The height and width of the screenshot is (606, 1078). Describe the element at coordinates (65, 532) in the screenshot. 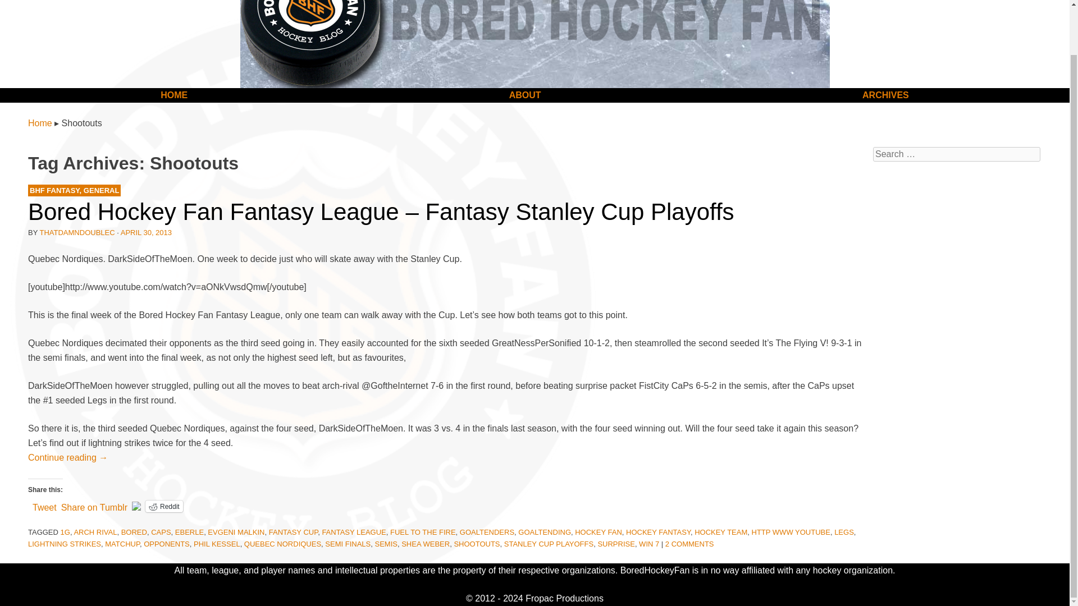

I see `1G` at that location.